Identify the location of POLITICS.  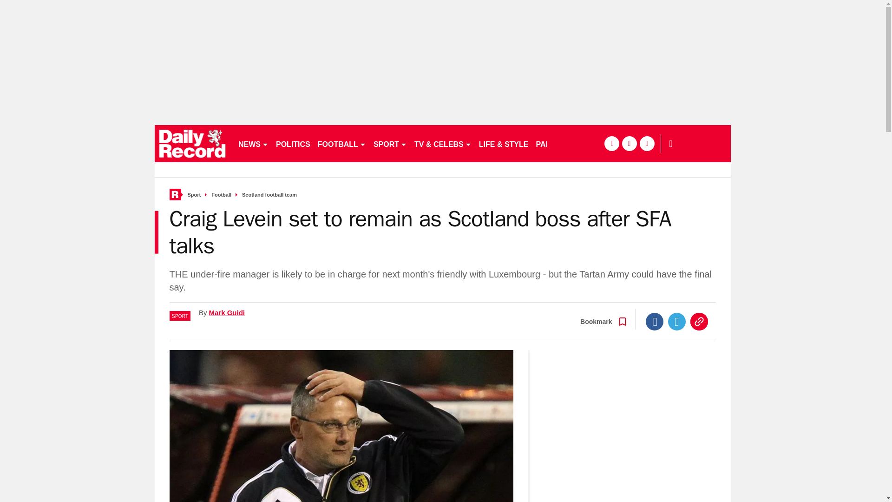
(293, 143).